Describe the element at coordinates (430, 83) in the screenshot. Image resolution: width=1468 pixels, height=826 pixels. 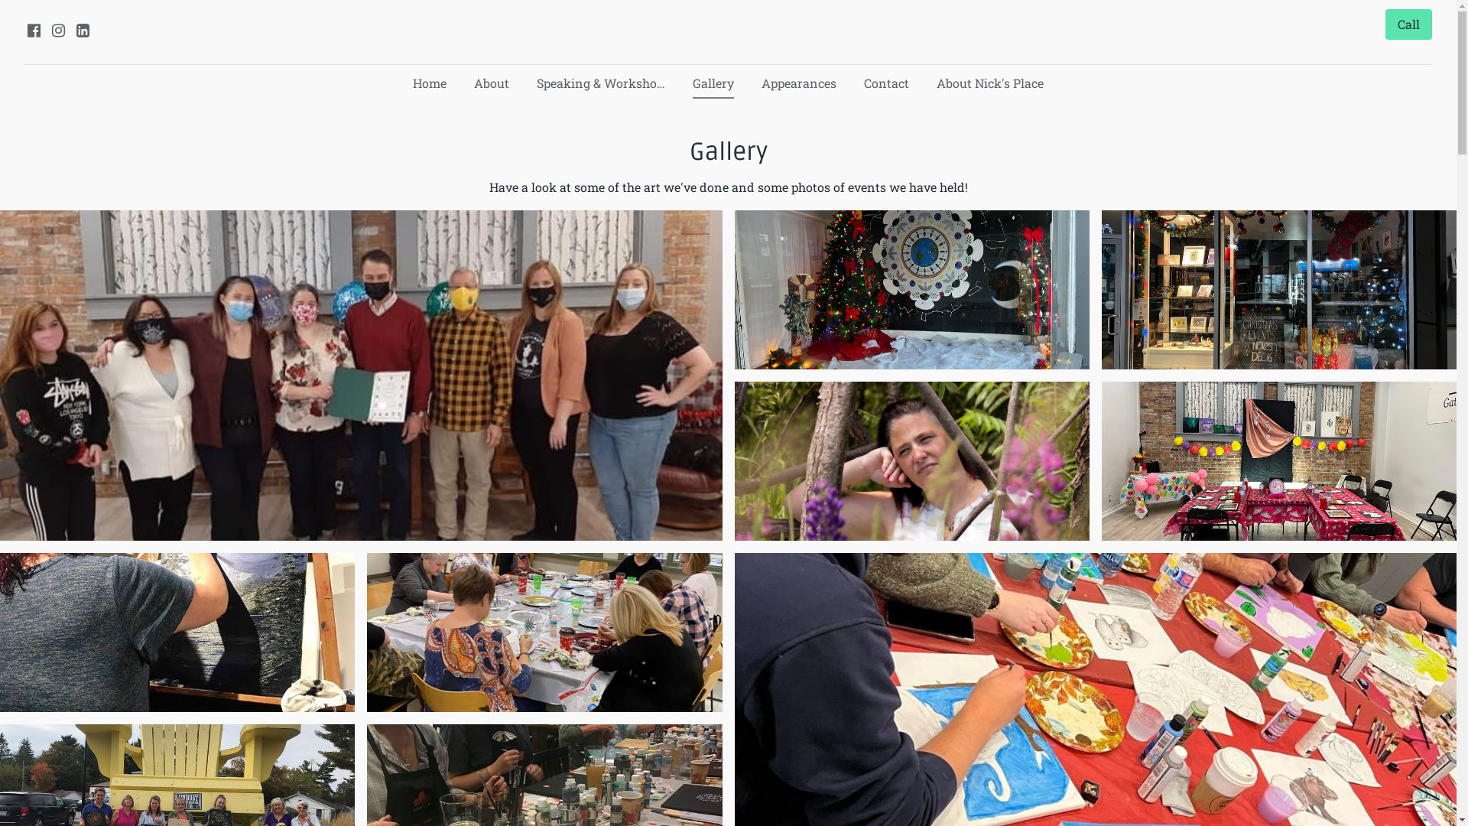
I see `Home` at that location.